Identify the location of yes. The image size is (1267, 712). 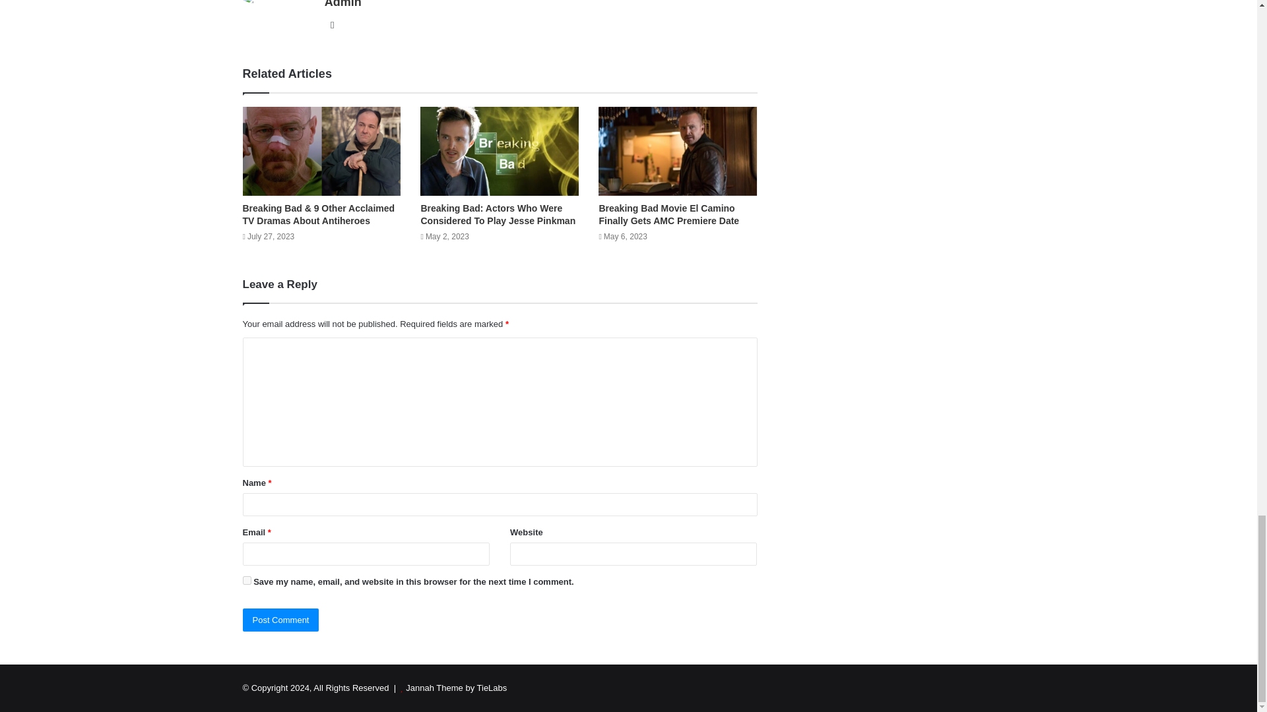
(247, 580).